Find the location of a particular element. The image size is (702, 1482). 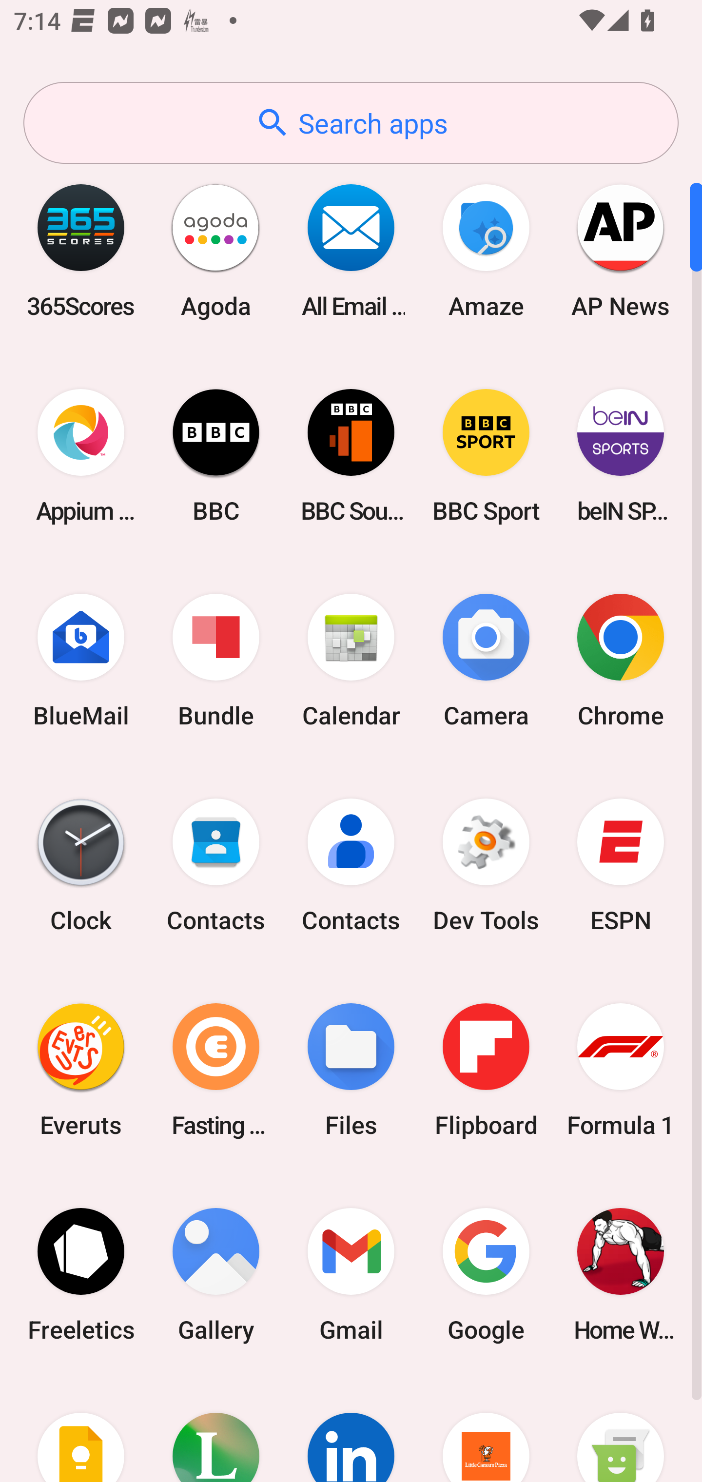

Everuts is located at coordinates (81, 1070).